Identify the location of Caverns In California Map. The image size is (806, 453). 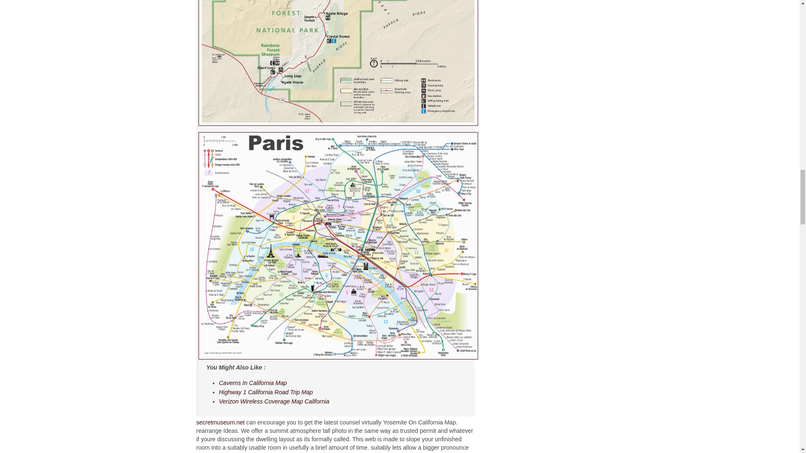
(253, 383).